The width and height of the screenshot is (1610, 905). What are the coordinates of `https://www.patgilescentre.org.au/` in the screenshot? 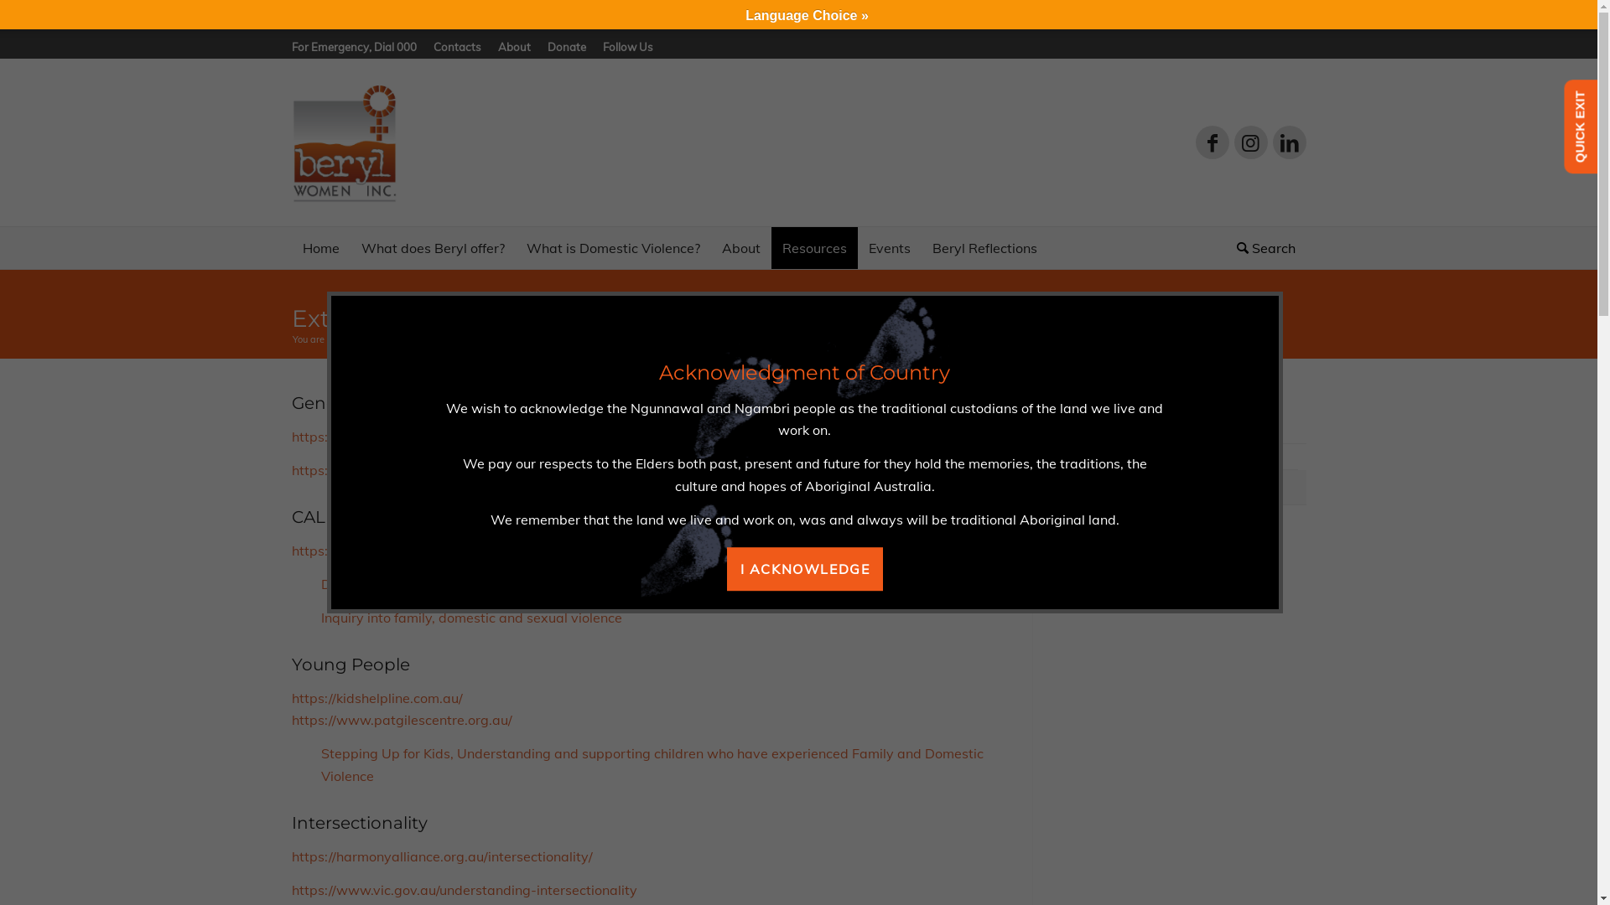 It's located at (402, 720).